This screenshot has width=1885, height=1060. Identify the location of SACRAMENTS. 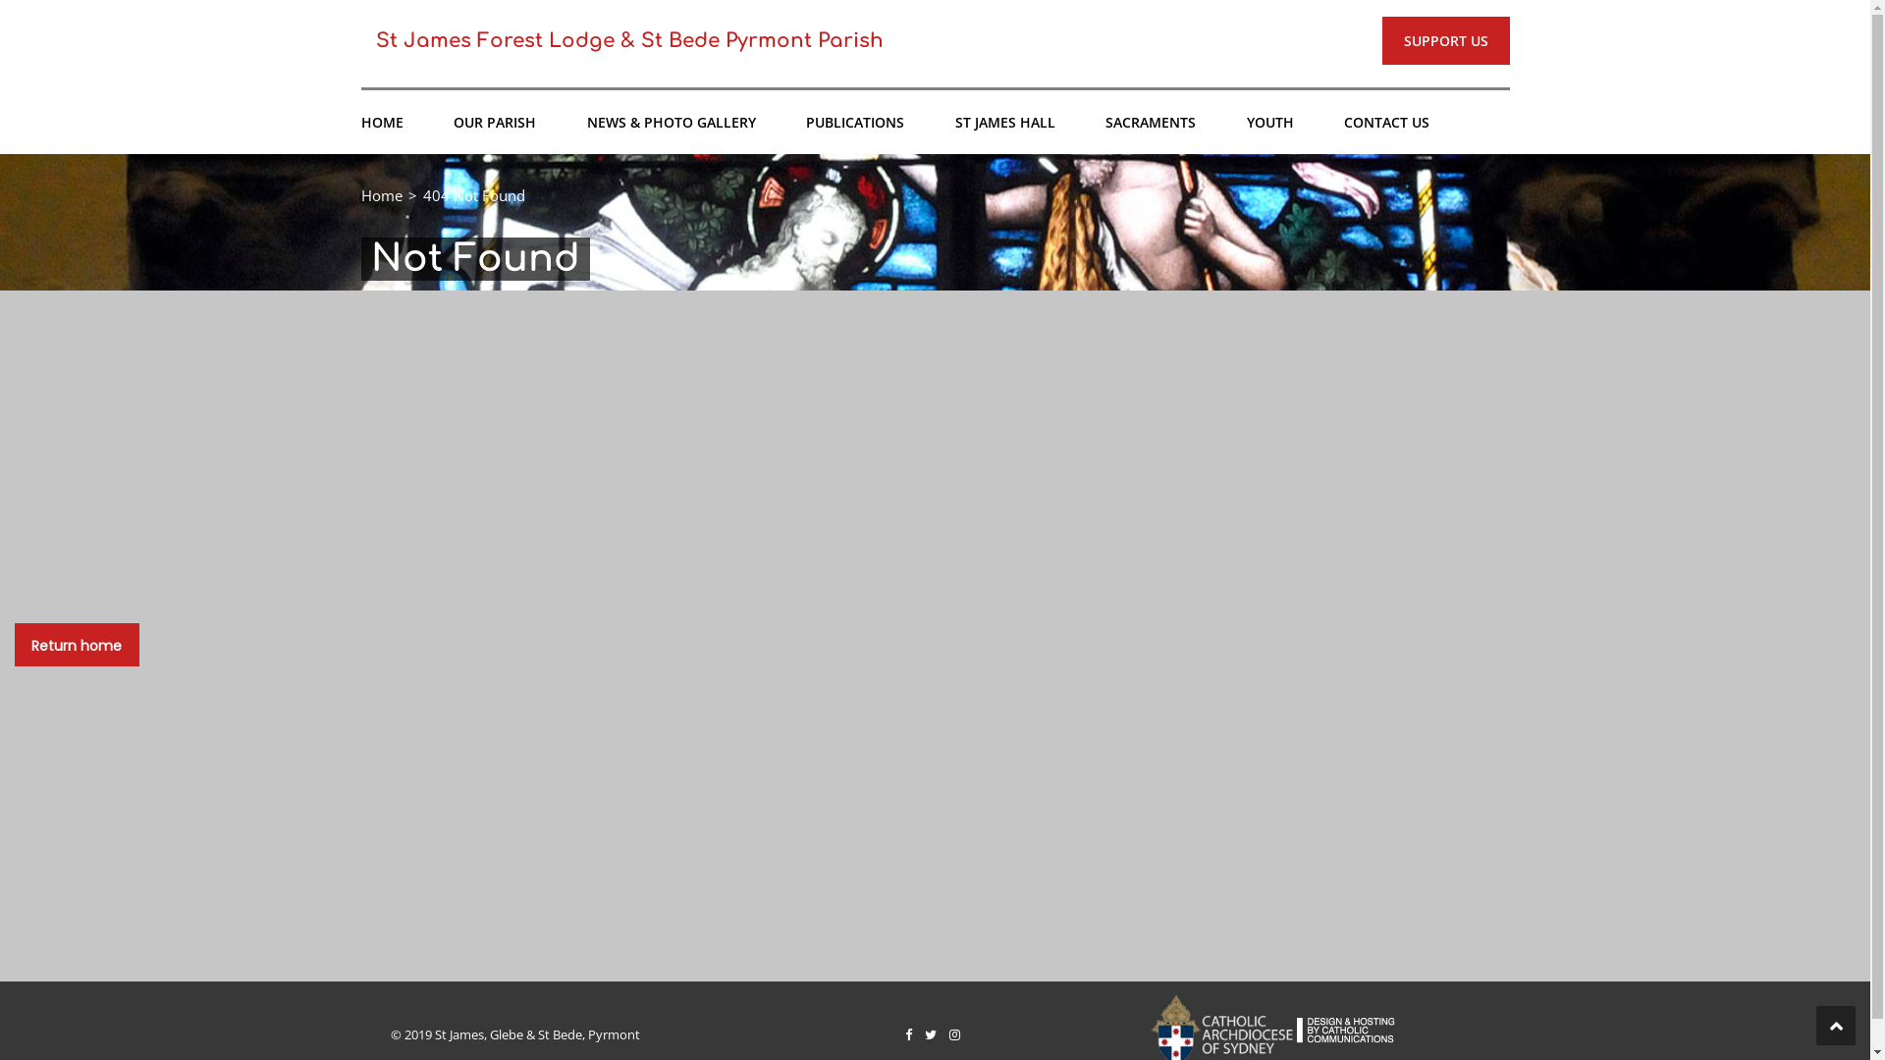
(1151, 122).